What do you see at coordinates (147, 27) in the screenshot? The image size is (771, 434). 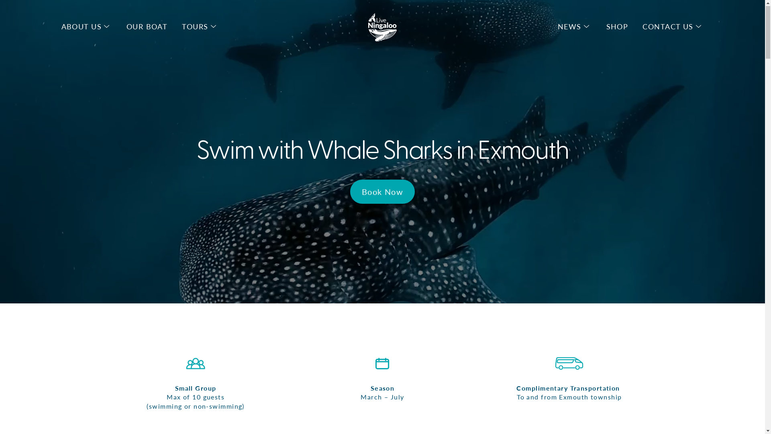 I see `OUR BOAT` at bounding box center [147, 27].